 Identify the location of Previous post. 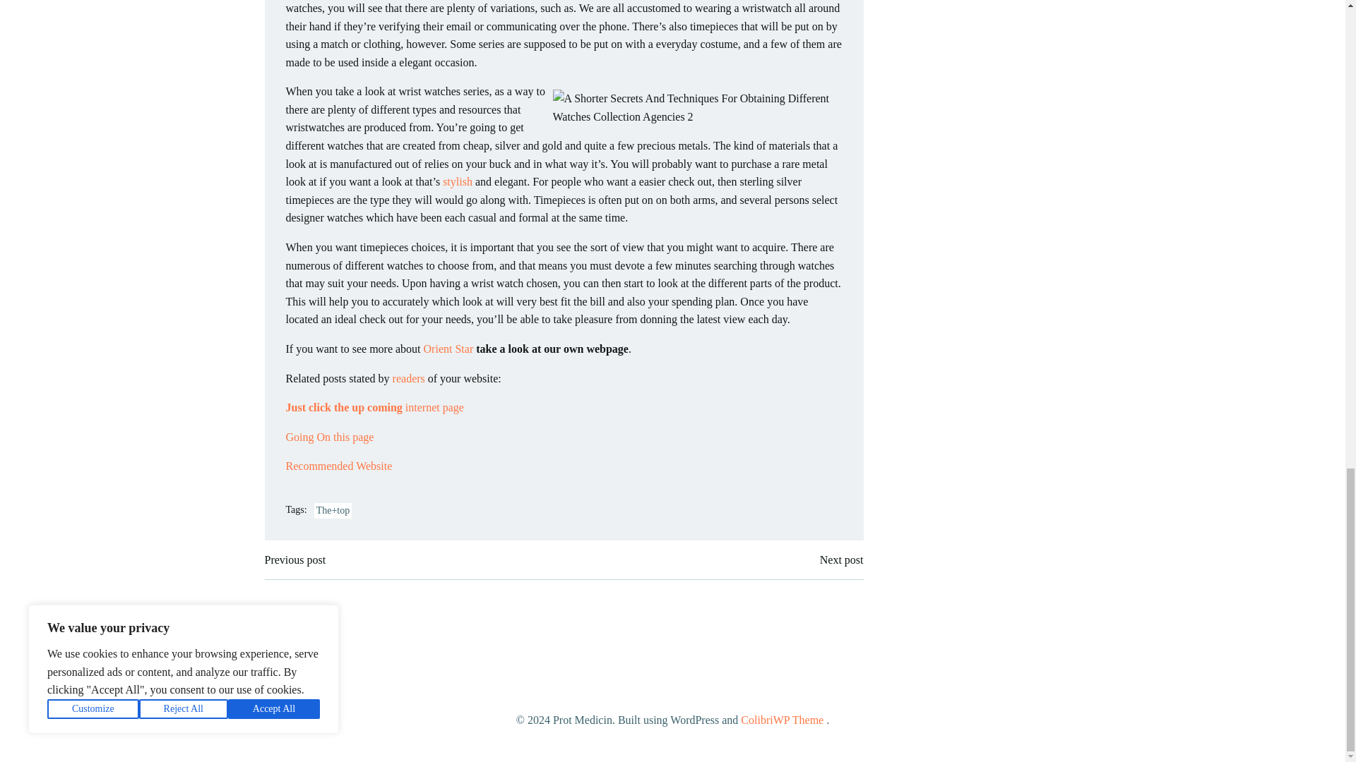
(295, 560).